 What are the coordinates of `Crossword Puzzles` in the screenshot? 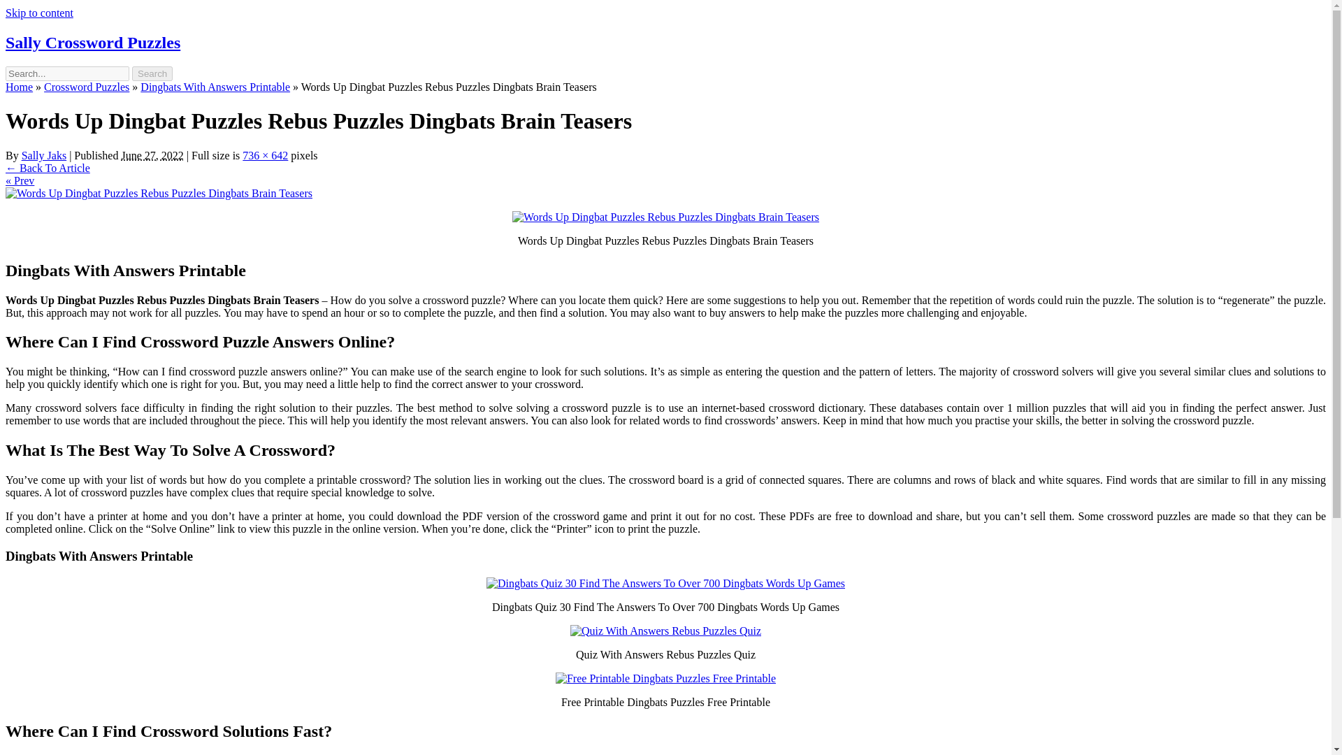 It's located at (87, 87).